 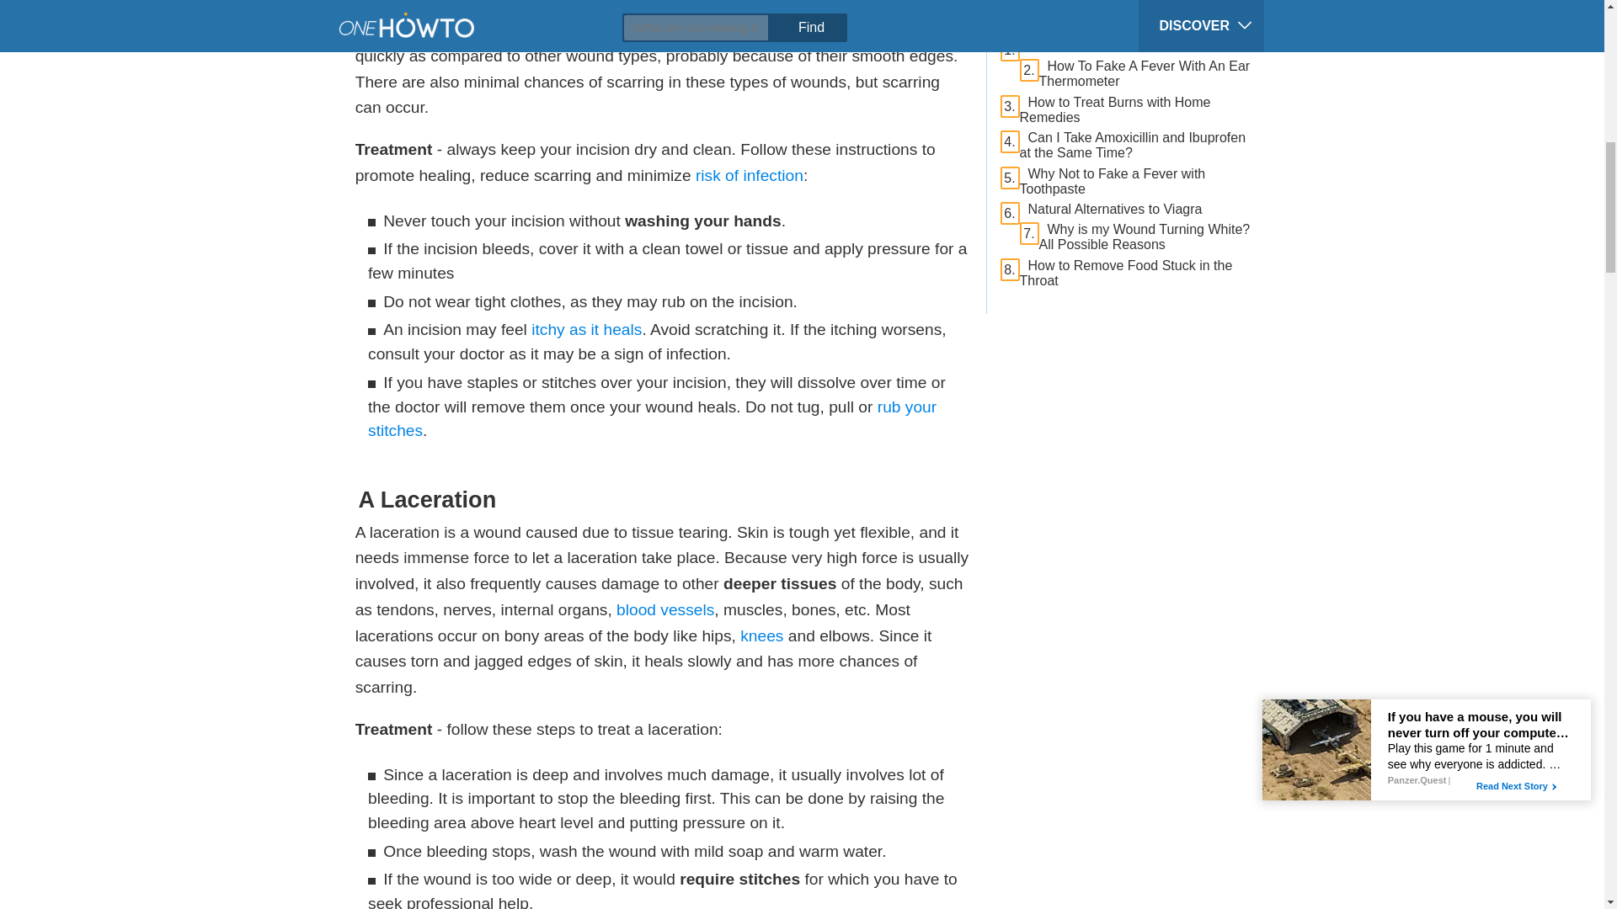 I want to click on knees, so click(x=761, y=635).